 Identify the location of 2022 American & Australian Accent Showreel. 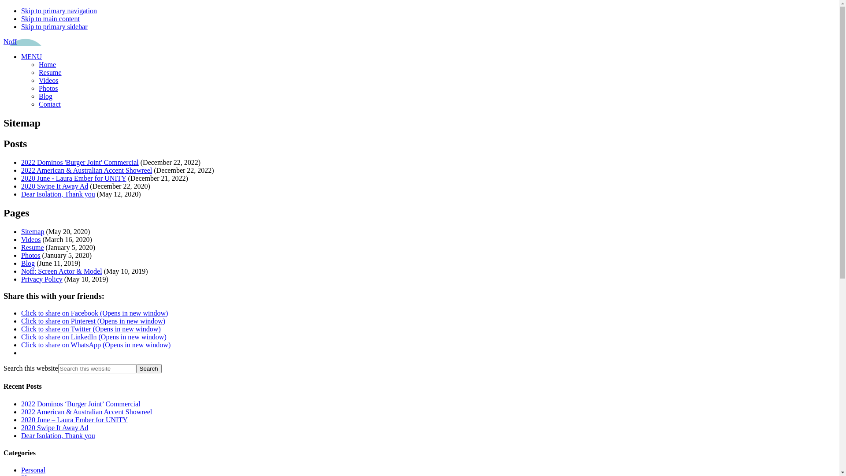
(86, 412).